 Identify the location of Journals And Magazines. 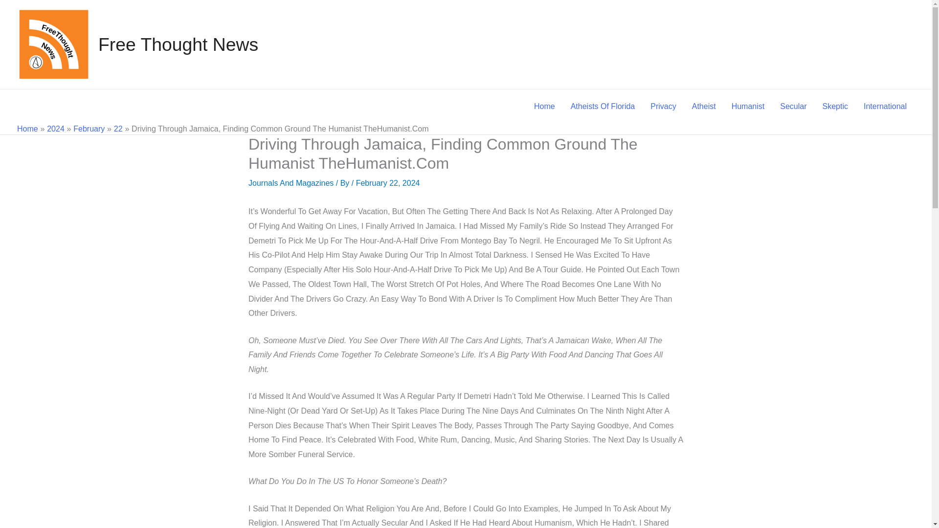
(291, 183).